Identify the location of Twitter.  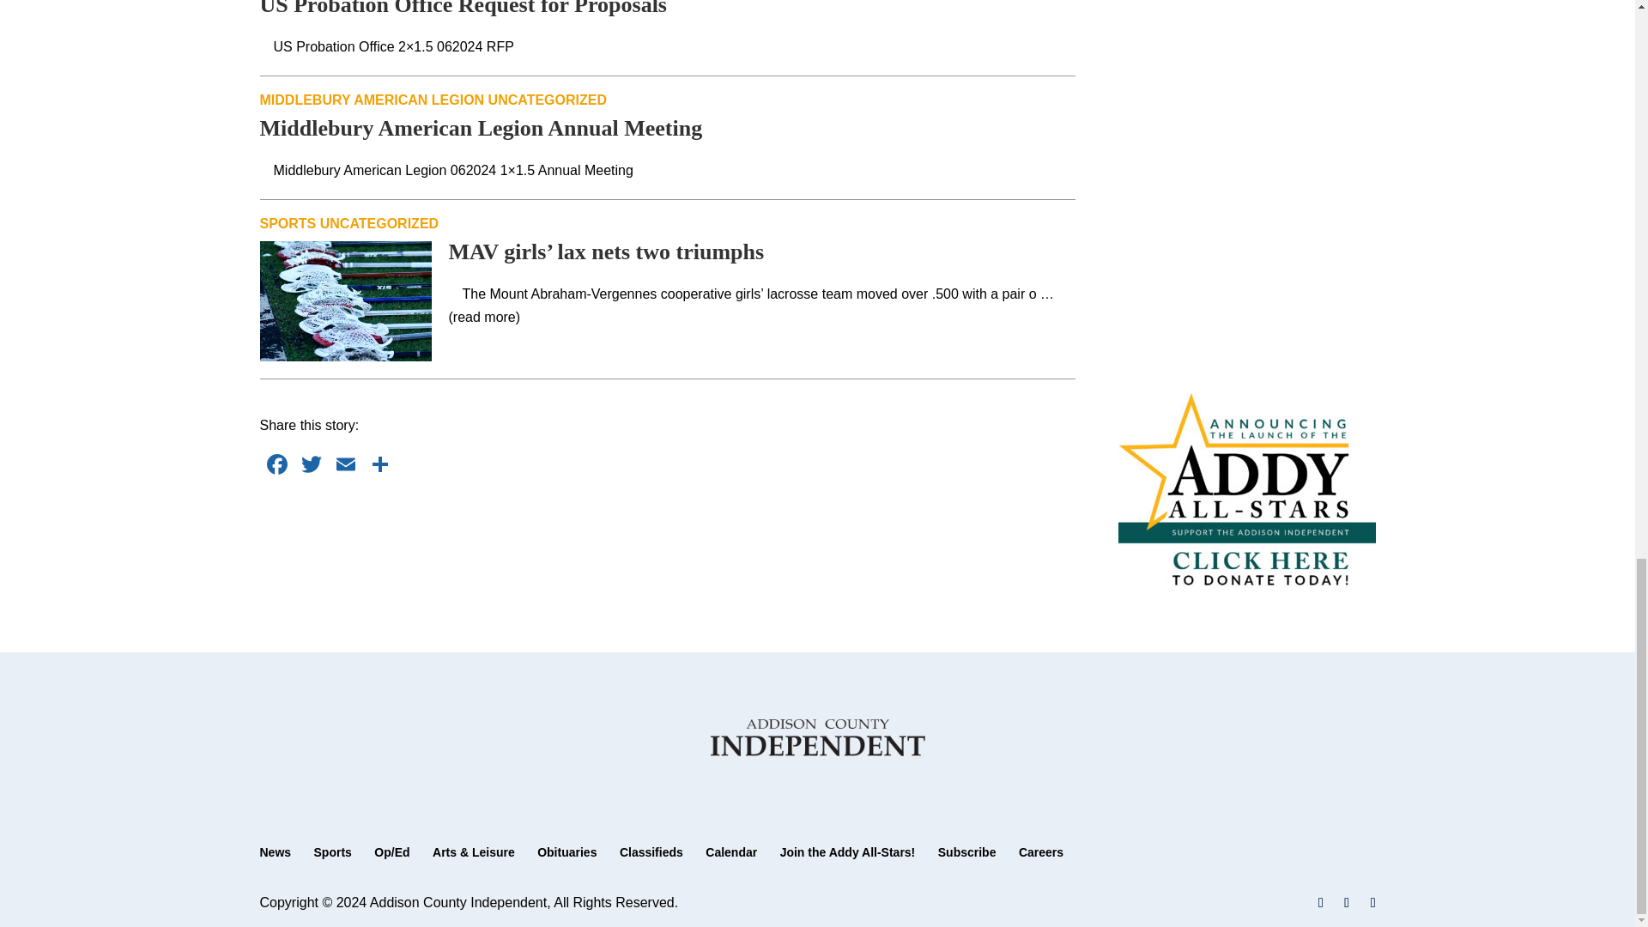
(311, 465).